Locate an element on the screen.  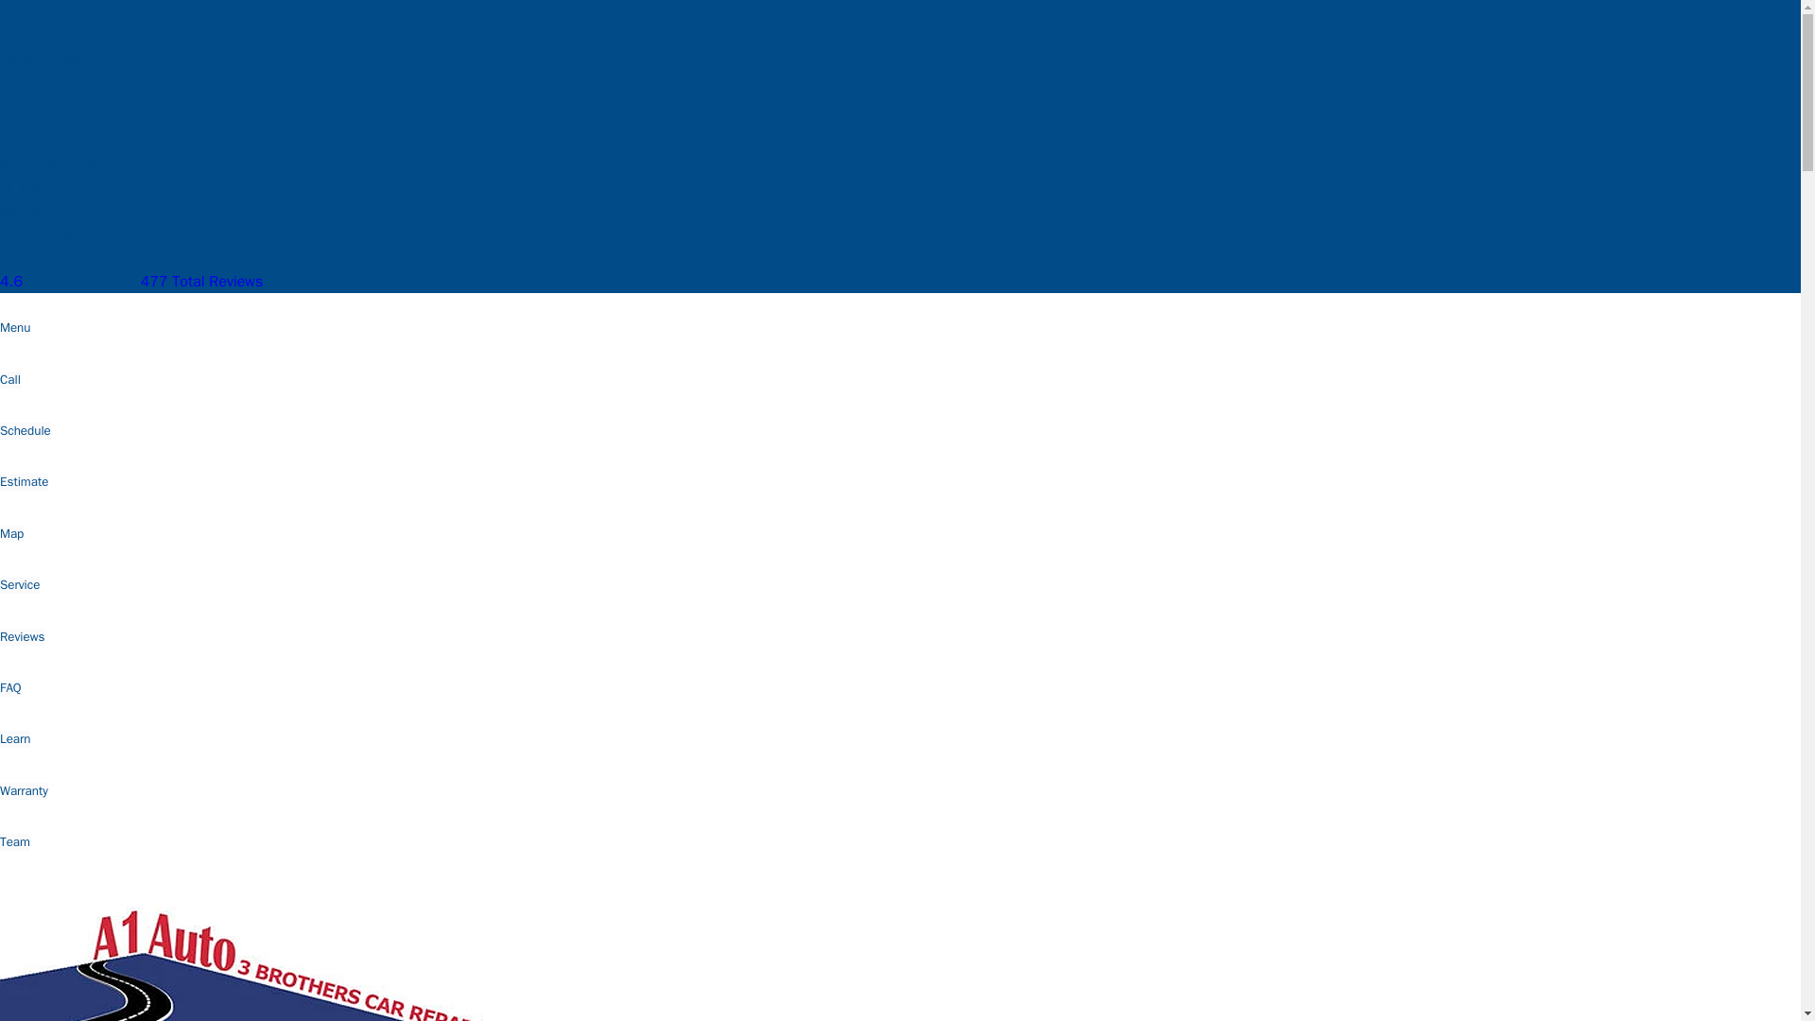
Service is located at coordinates (20, 584).